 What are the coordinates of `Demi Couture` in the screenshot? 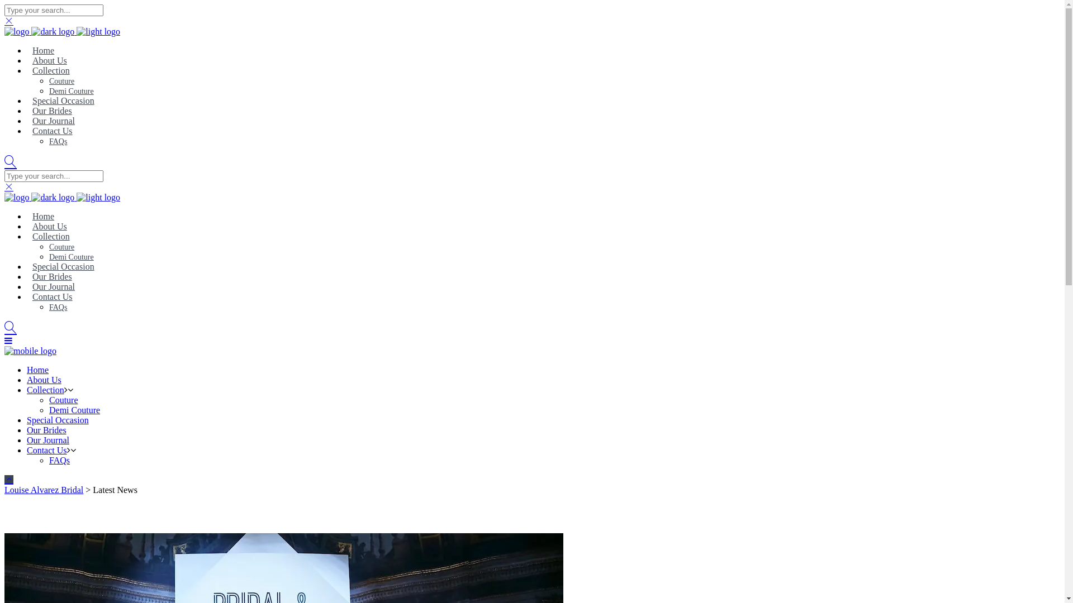 It's located at (75, 410).